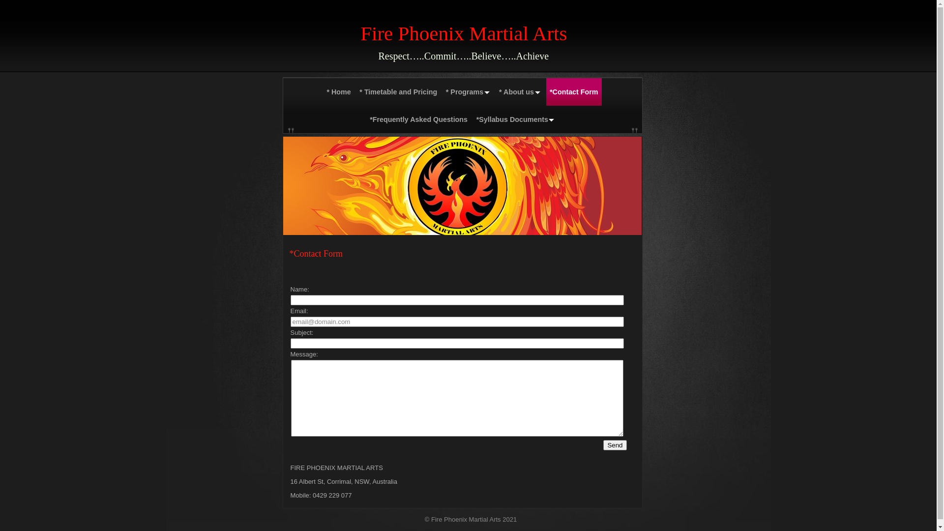 The image size is (944, 531). Describe the element at coordinates (457, 322) in the screenshot. I see `email@domain.com` at that location.